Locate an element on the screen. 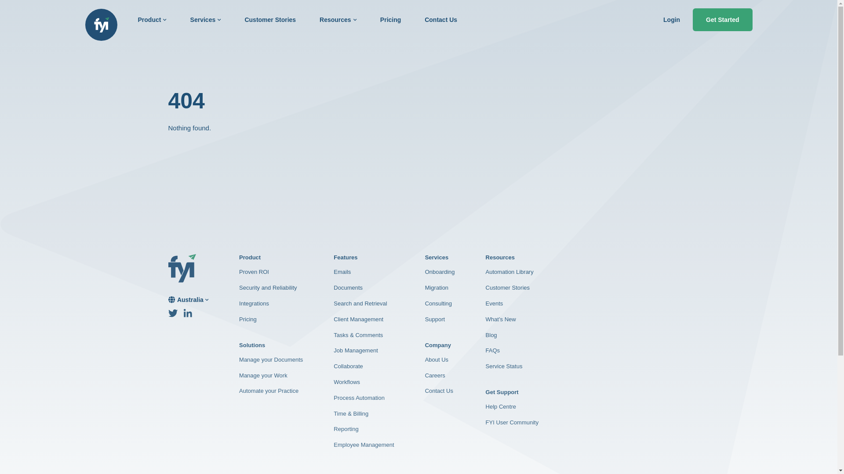 The height and width of the screenshot is (474, 844). Contact Us is located at coordinates (440, 19).